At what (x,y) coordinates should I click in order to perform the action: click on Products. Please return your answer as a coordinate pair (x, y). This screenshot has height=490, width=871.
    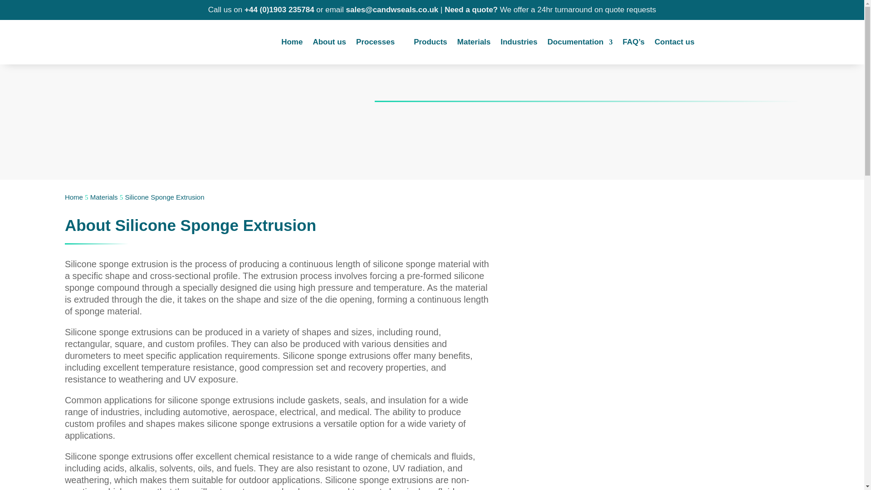
    Looking at the image, I should click on (431, 44).